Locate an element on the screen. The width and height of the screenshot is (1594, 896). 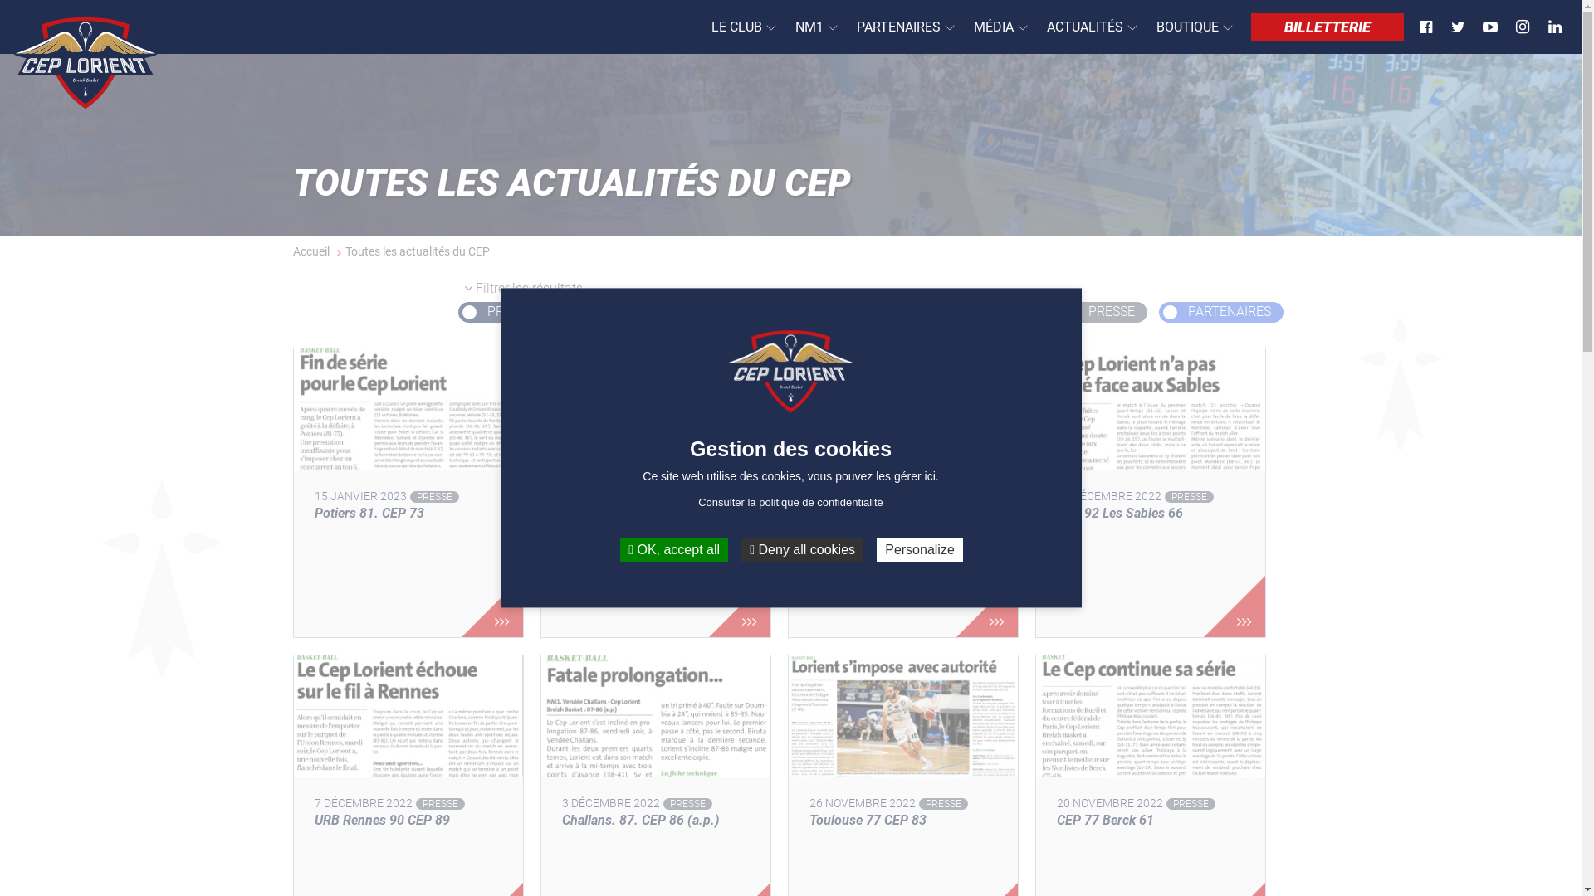
BILLETTERIE is located at coordinates (1328, 27).